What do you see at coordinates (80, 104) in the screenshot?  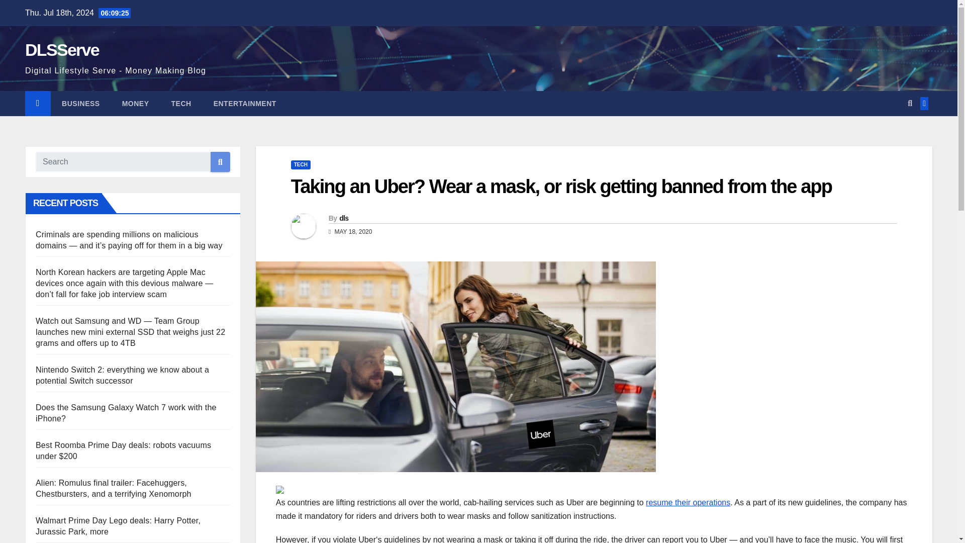 I see `BUSINESS` at bounding box center [80, 104].